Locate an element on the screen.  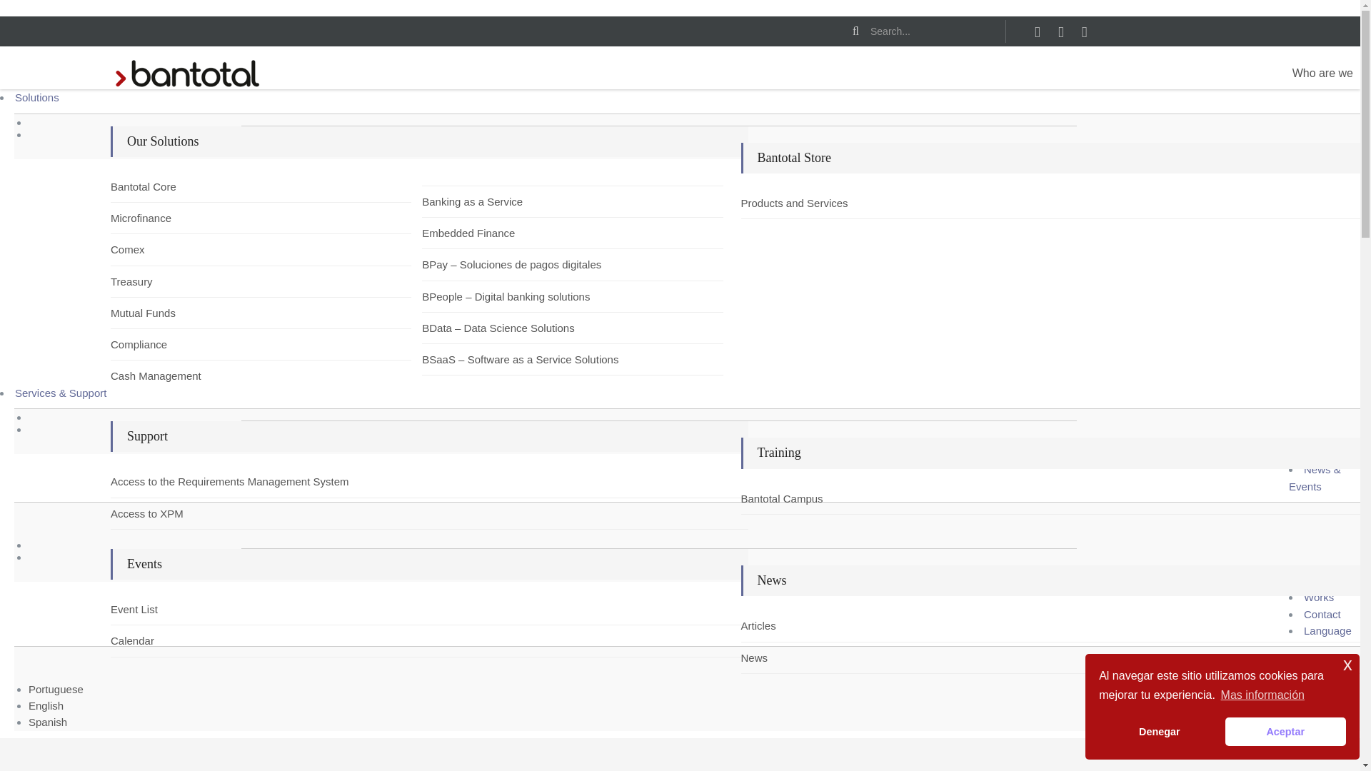
Treasury is located at coordinates (153, 281).